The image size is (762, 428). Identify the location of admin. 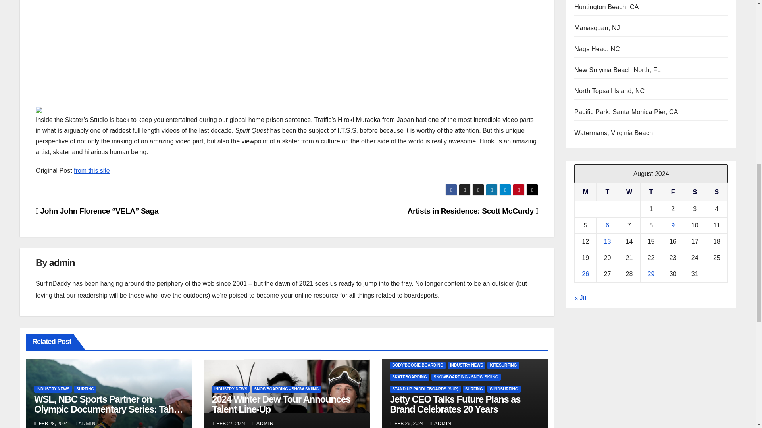
(62, 262).